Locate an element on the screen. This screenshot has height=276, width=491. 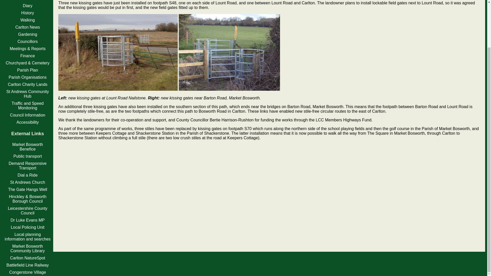
Parish Plan is located at coordinates (28, 70).